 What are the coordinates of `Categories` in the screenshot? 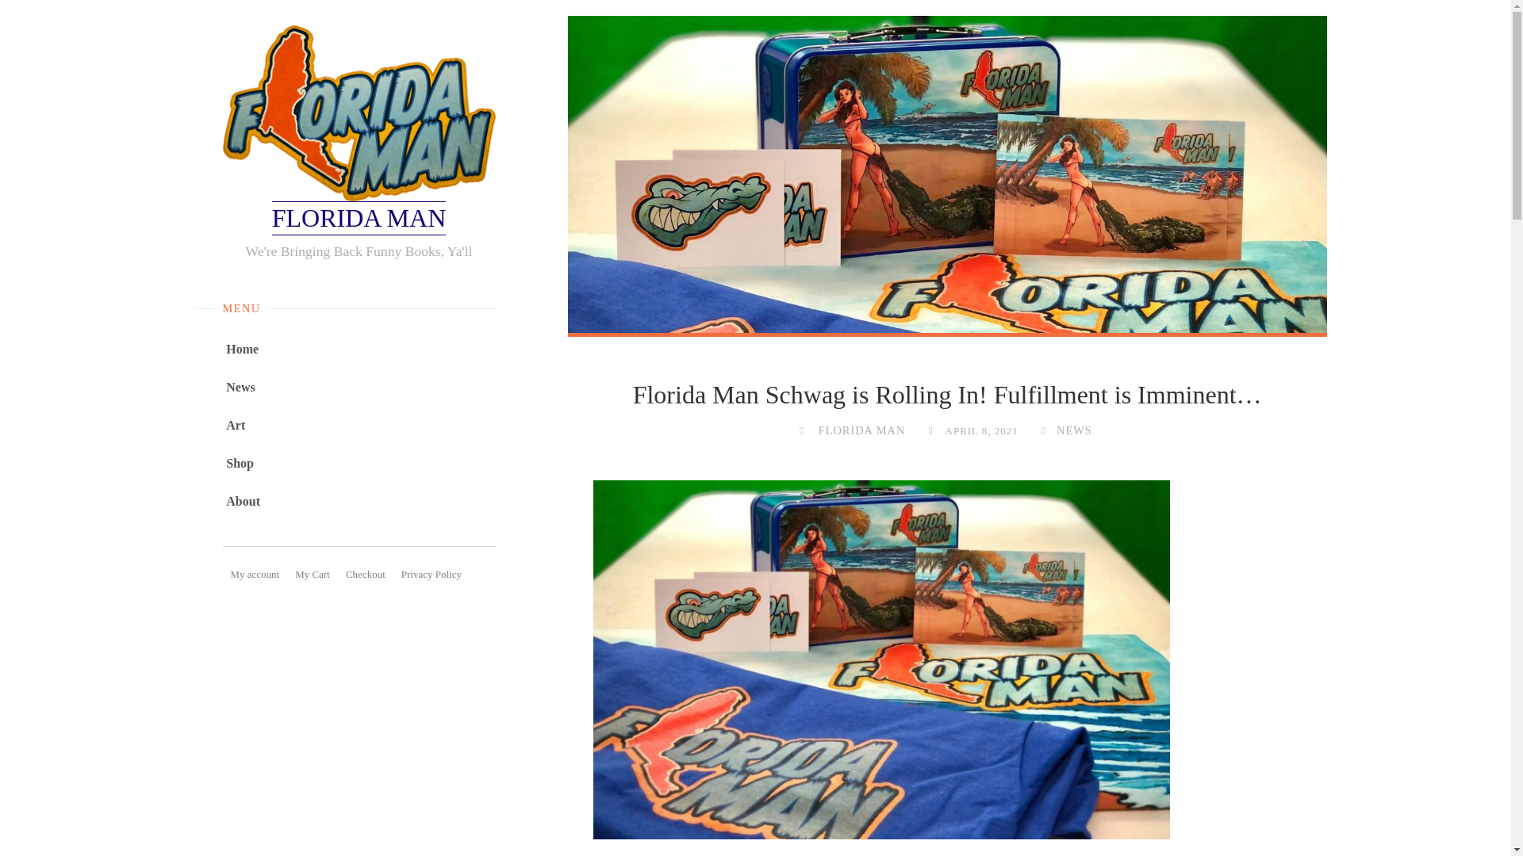 It's located at (1042, 430).